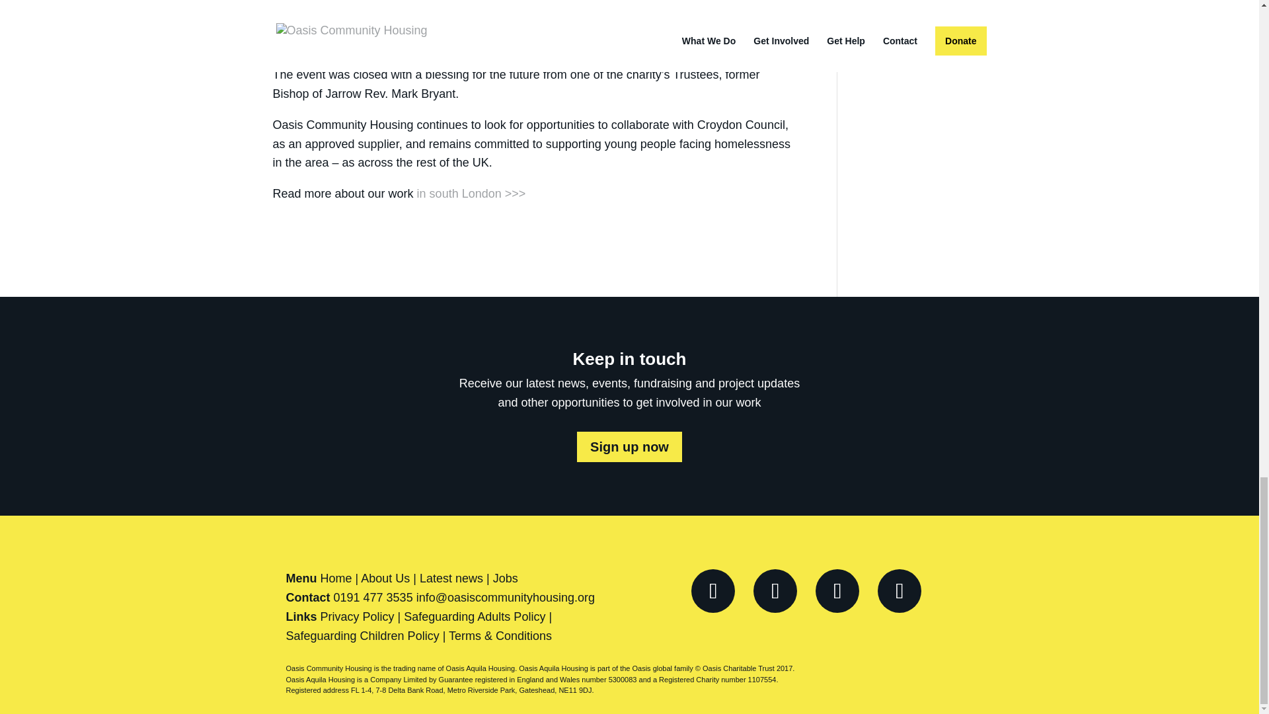 Image resolution: width=1269 pixels, height=714 pixels. Describe the element at coordinates (451, 578) in the screenshot. I see `Latest news` at that location.